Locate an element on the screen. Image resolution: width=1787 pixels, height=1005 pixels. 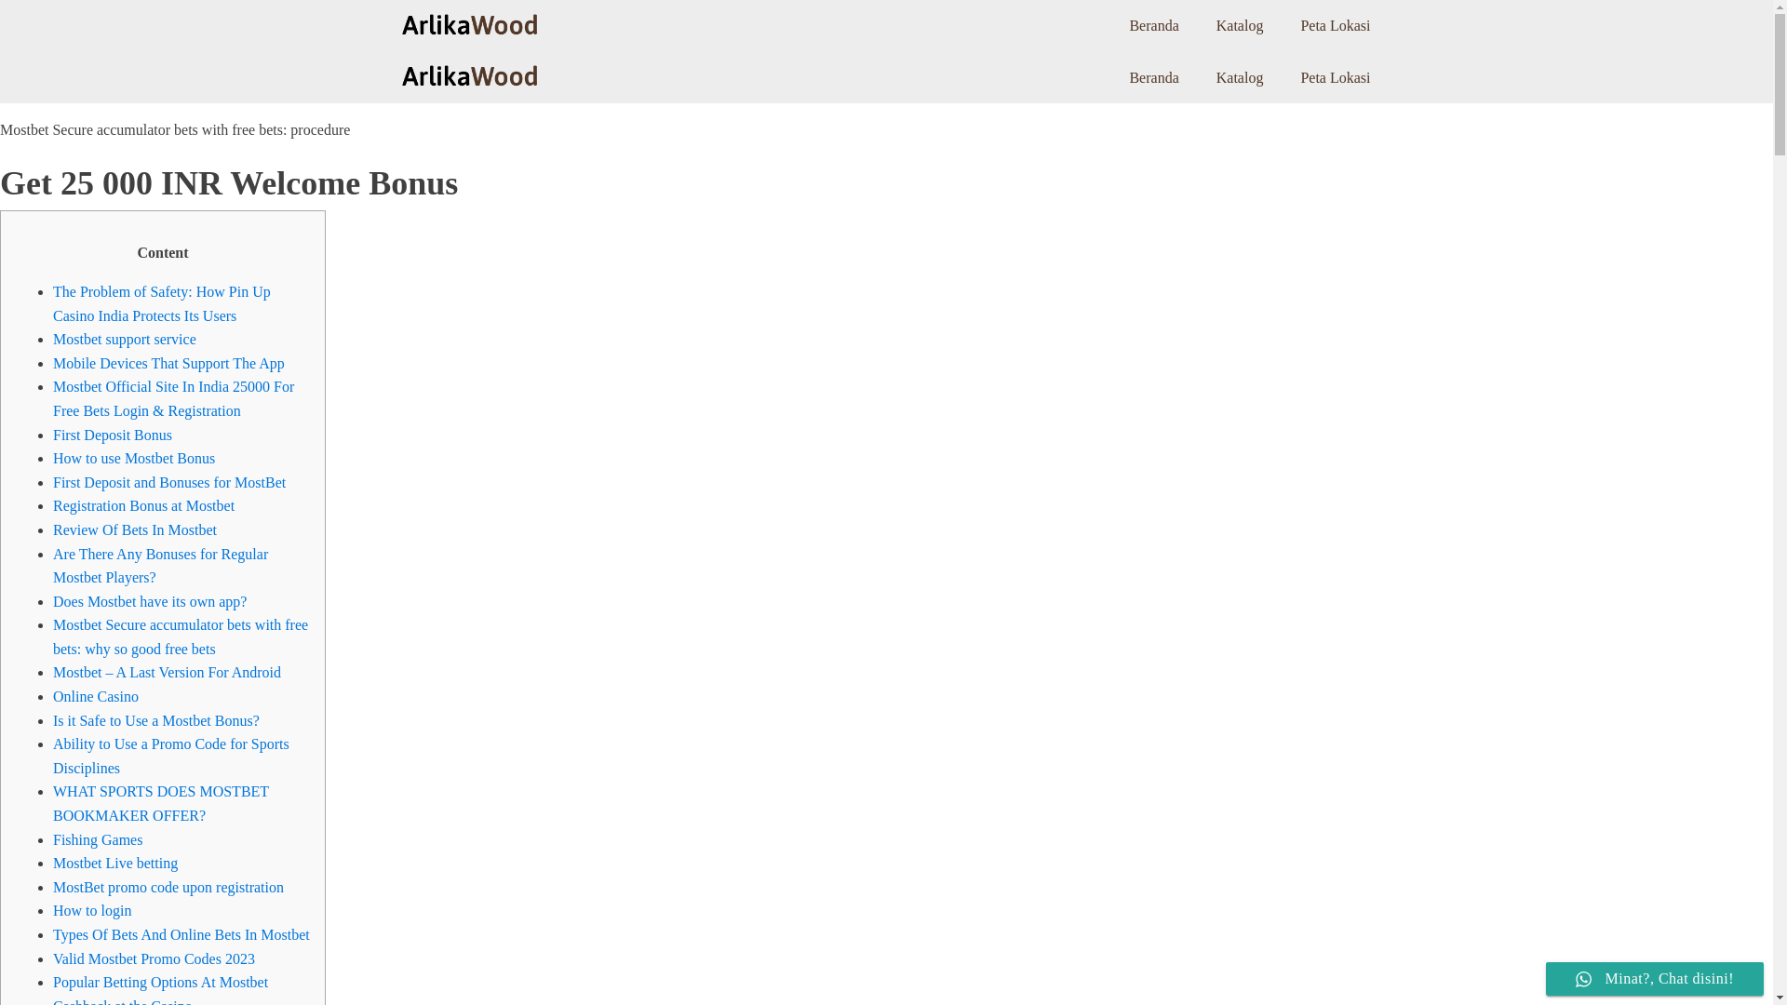
Are There Any Bonuses for Regular Mostbet Players? is located at coordinates (160, 565).